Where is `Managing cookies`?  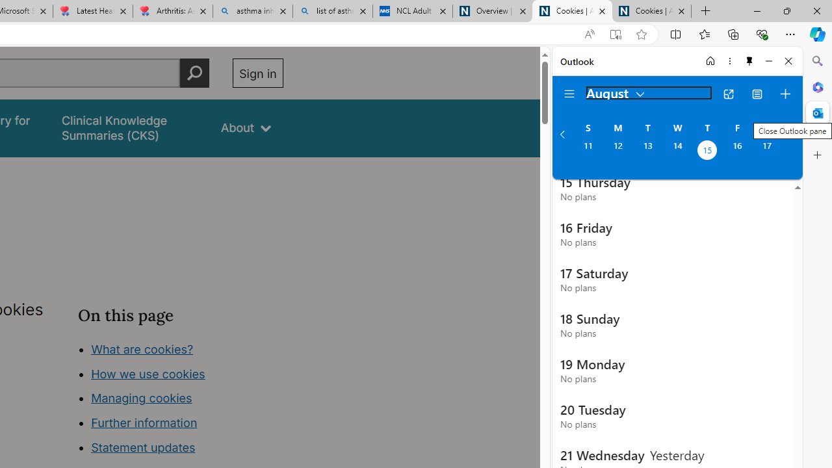 Managing cookies is located at coordinates (141, 398).